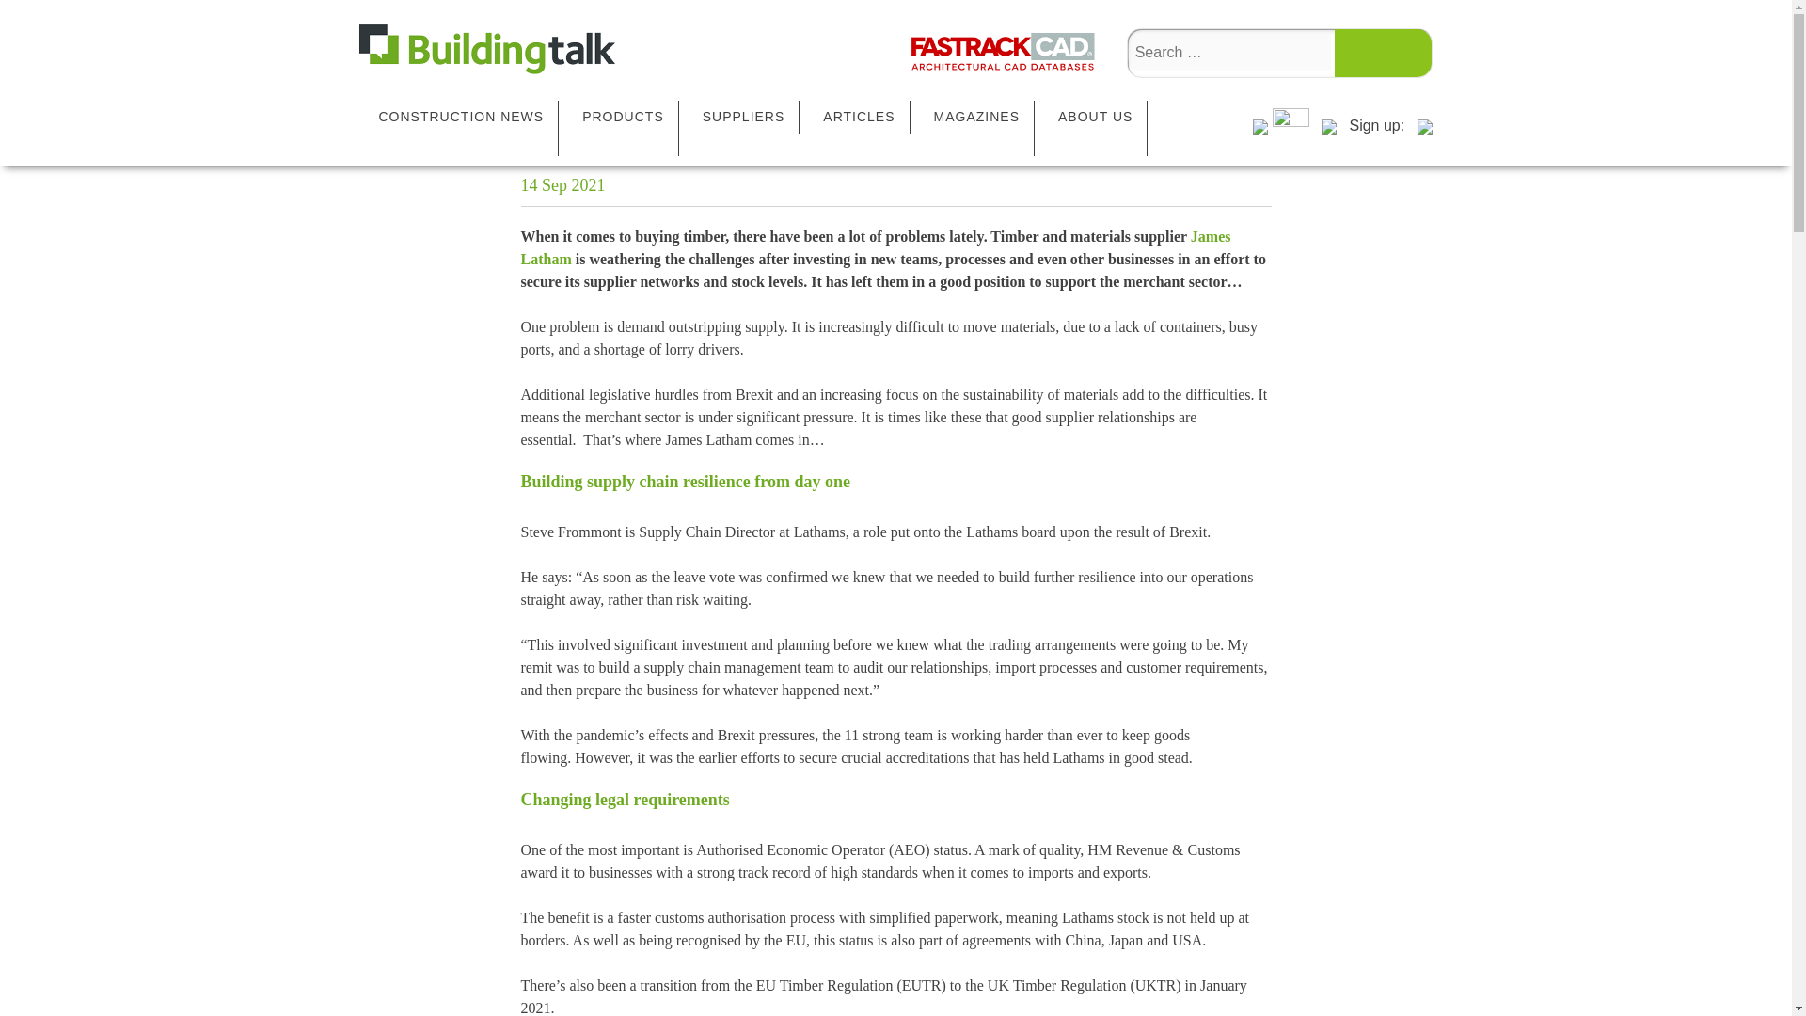 The image size is (1806, 1016). Describe the element at coordinates (1382, 53) in the screenshot. I see `Search` at that location.